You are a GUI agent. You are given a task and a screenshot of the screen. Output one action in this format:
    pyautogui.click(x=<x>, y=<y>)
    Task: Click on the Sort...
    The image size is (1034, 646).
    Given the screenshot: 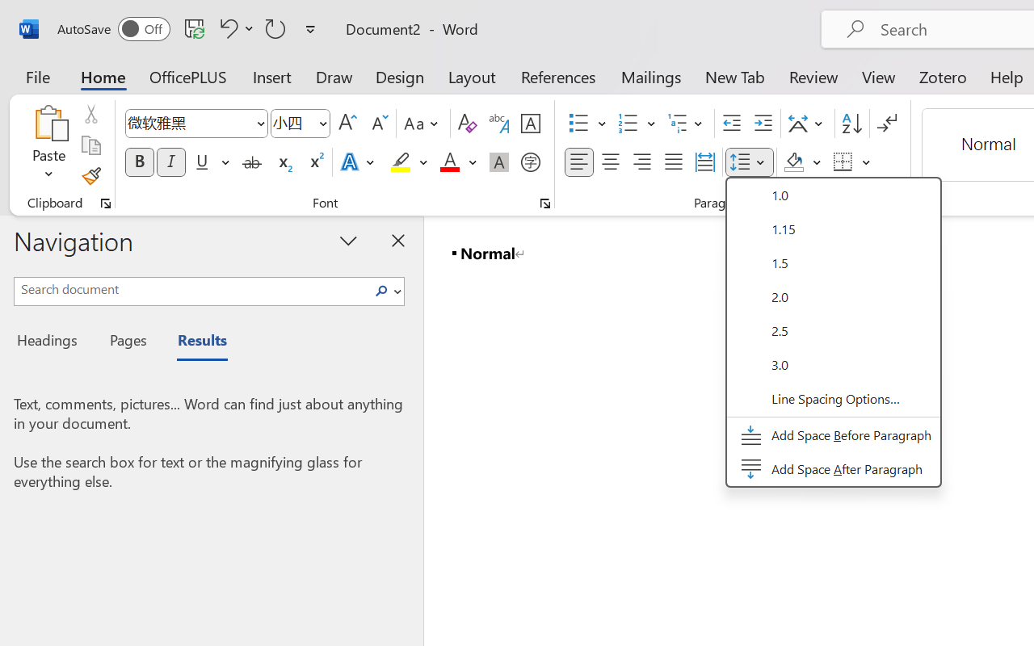 What is the action you would take?
    pyautogui.click(x=851, y=124)
    